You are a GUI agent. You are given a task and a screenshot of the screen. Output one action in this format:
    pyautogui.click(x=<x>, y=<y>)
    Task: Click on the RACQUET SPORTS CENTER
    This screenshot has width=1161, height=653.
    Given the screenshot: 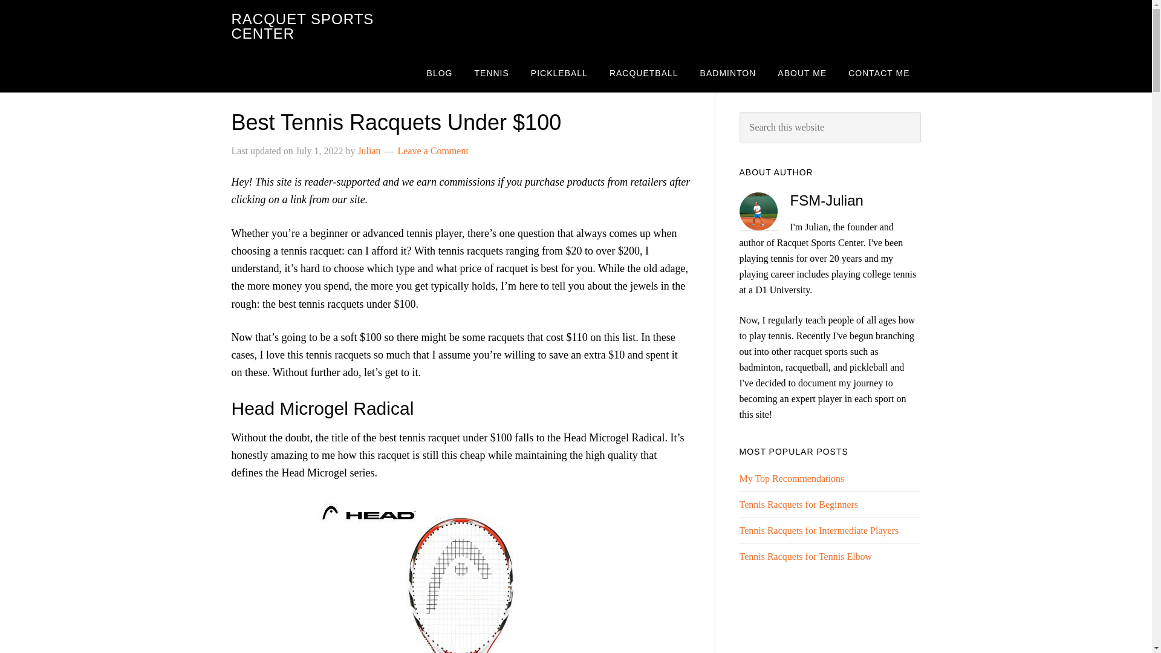 What is the action you would take?
    pyautogui.click(x=302, y=27)
    